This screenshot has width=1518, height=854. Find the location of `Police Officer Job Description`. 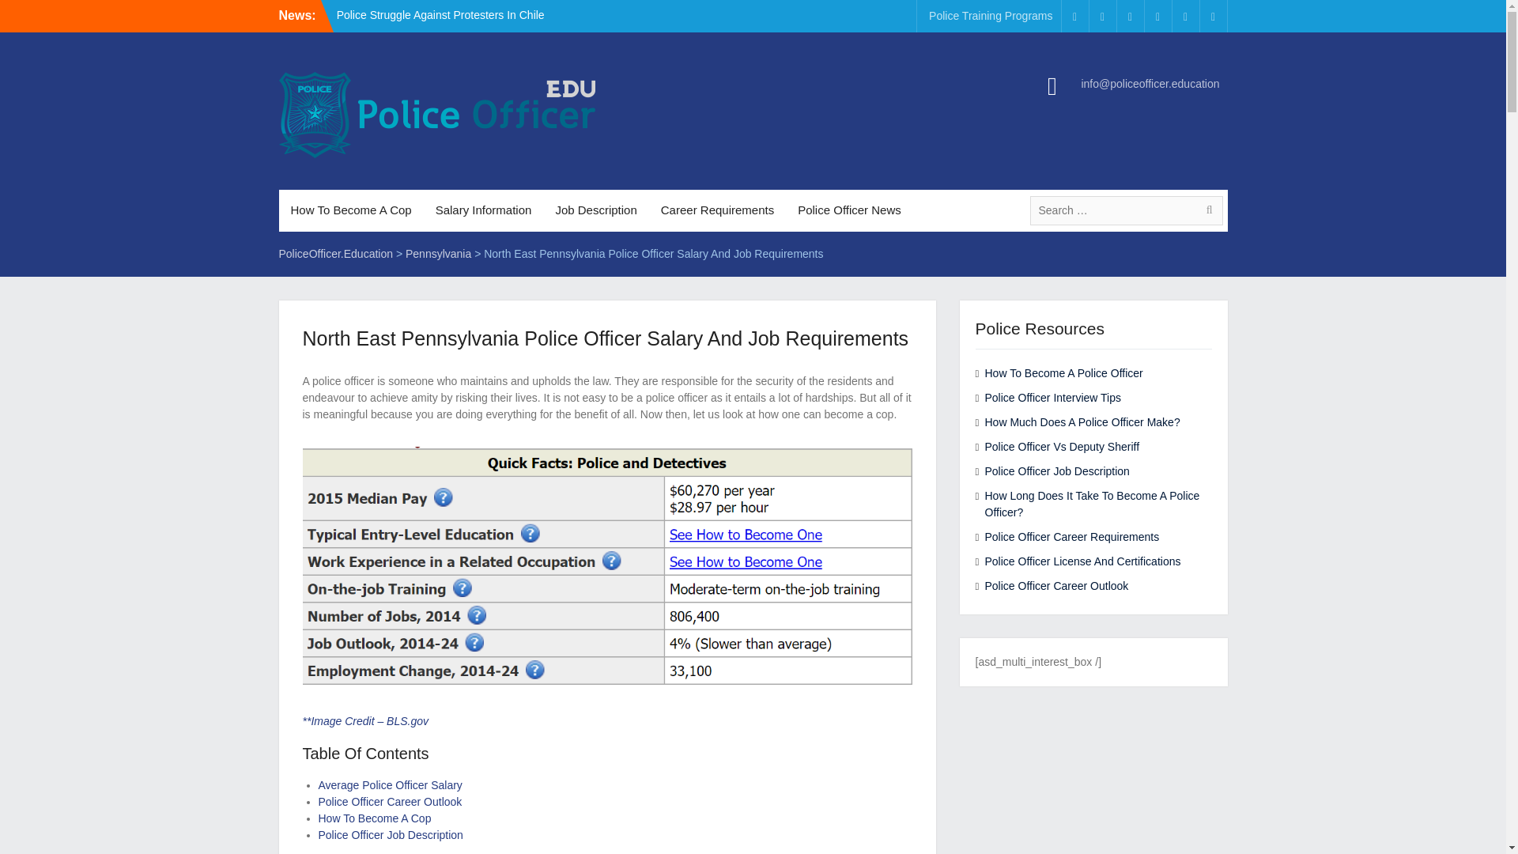

Police Officer Job Description is located at coordinates (390, 834).